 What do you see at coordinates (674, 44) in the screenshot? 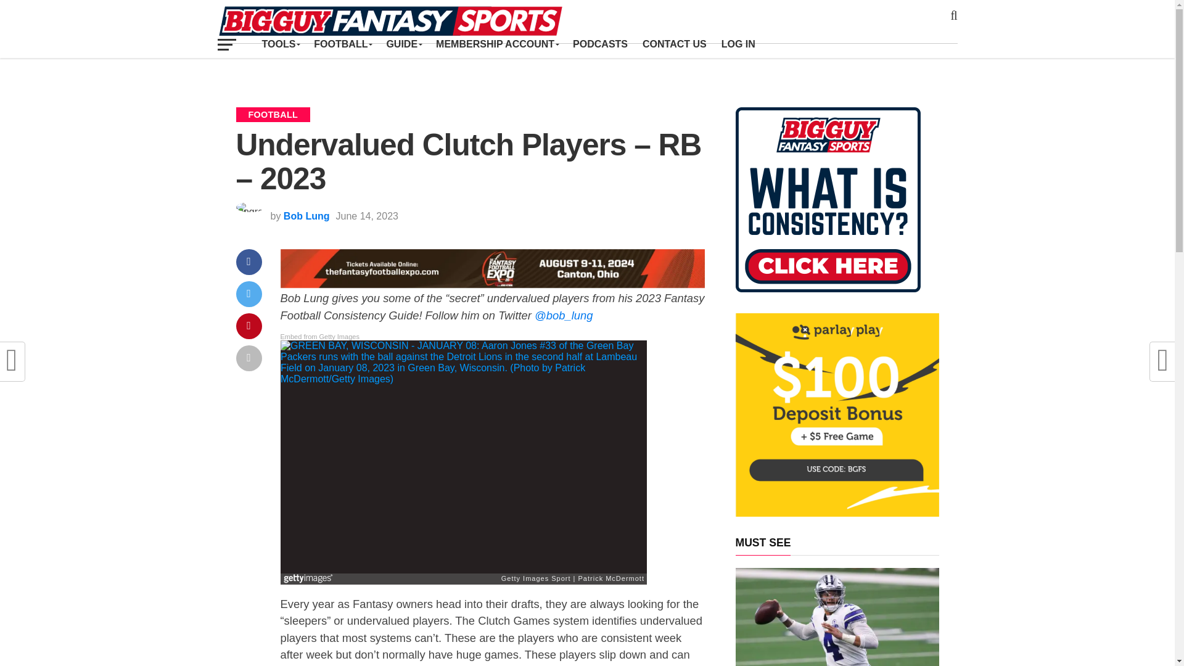
I see `CONTACT US` at bounding box center [674, 44].